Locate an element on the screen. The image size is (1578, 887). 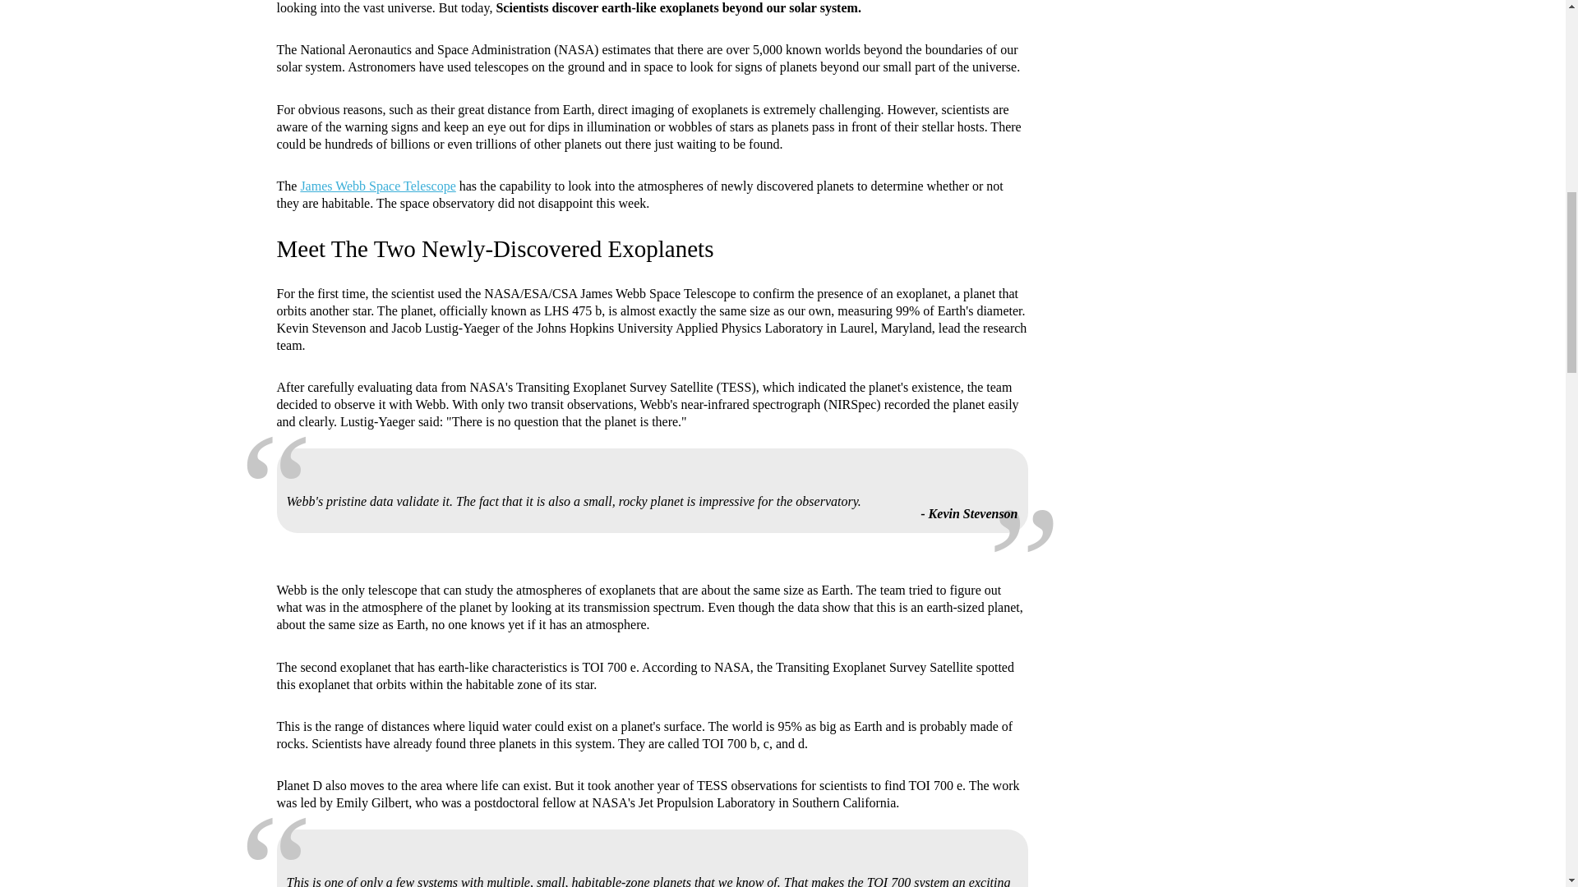
James Webb Space Telescope is located at coordinates (377, 186).